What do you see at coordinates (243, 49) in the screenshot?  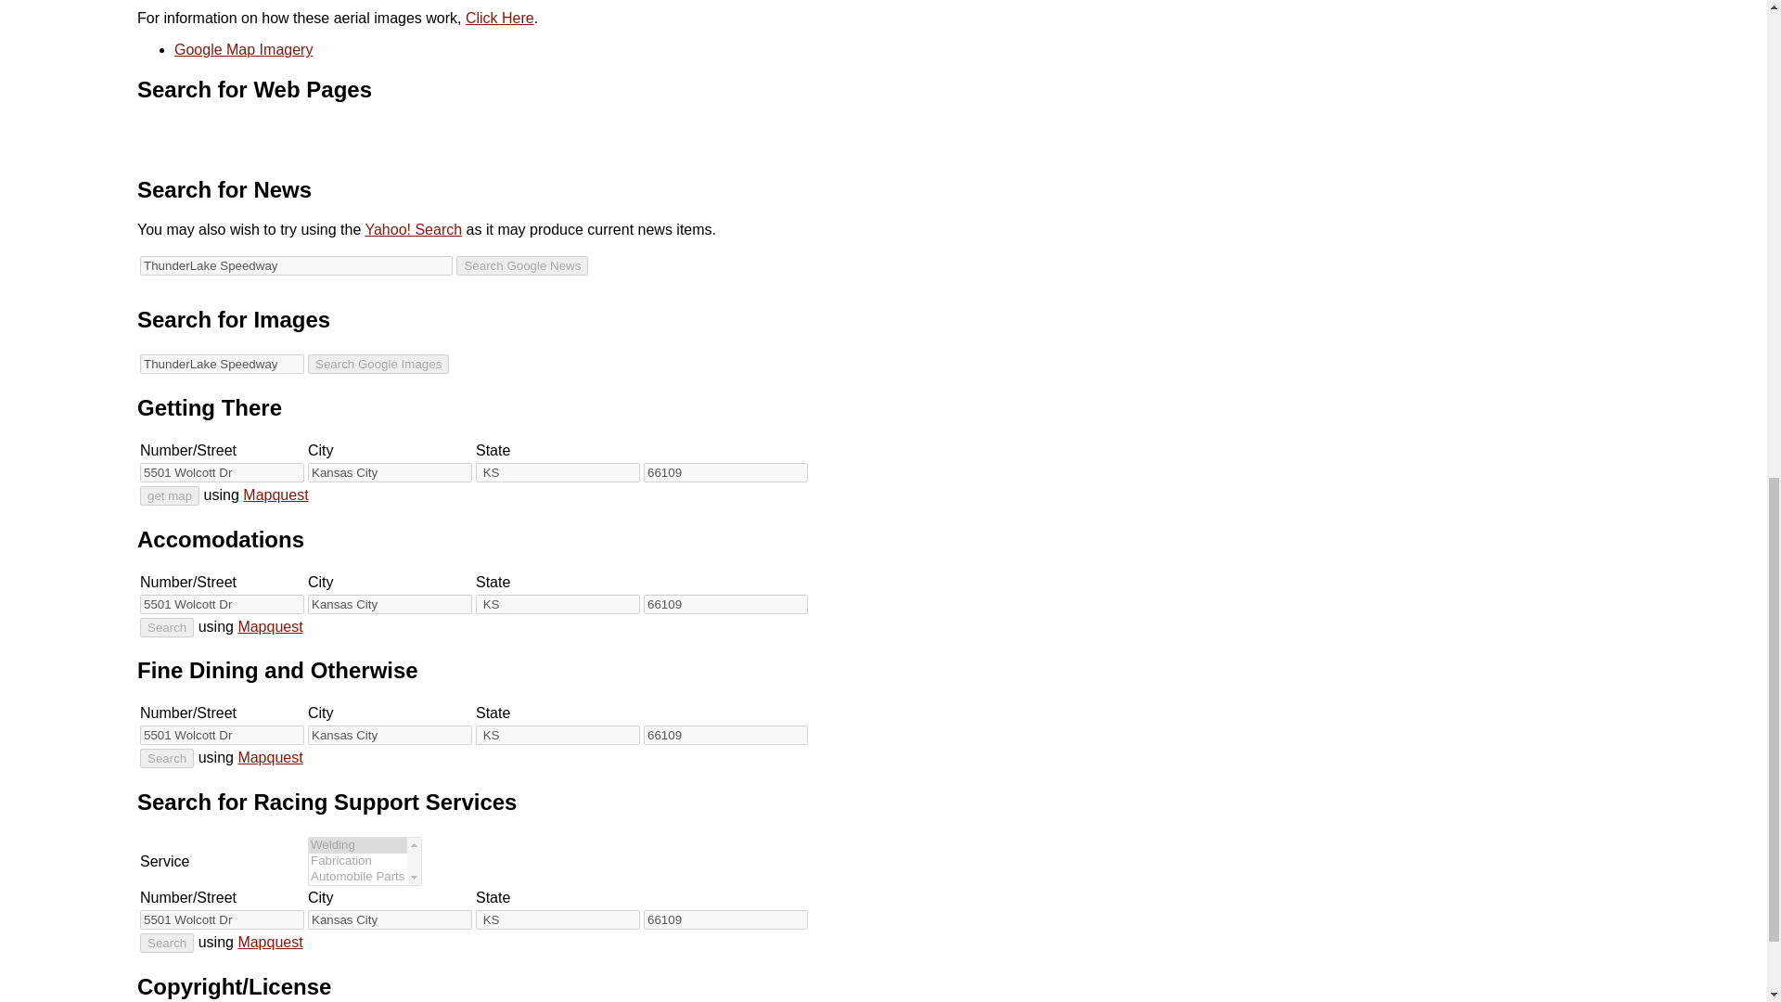 I see `Google Map Imagery` at bounding box center [243, 49].